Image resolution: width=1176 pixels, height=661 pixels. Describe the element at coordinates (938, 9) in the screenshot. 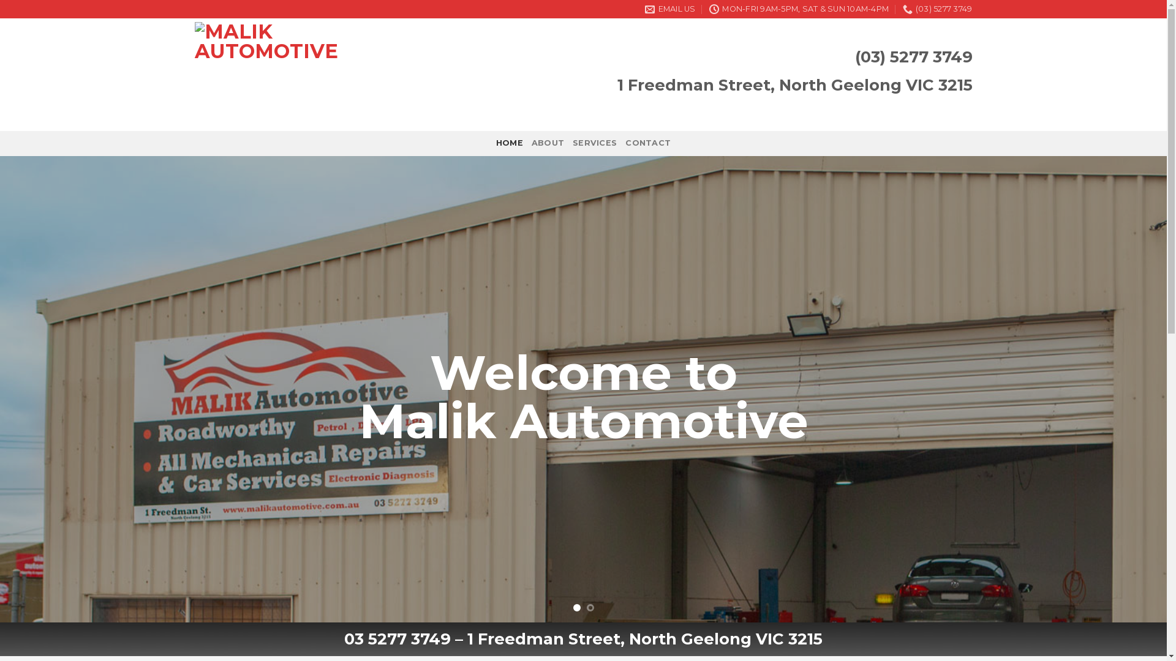

I see `(03) 5277 3749` at that location.